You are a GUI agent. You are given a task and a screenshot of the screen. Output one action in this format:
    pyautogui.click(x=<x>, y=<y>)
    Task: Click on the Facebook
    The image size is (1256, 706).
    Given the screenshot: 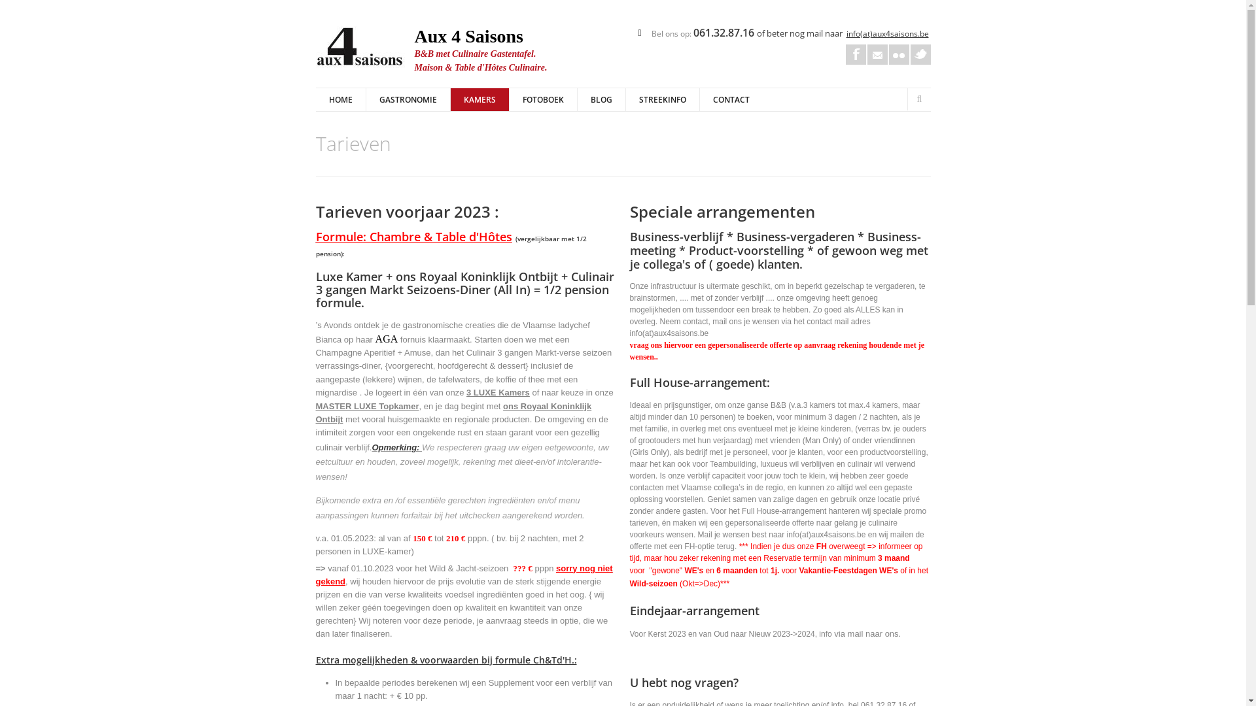 What is the action you would take?
    pyautogui.click(x=856, y=55)
    